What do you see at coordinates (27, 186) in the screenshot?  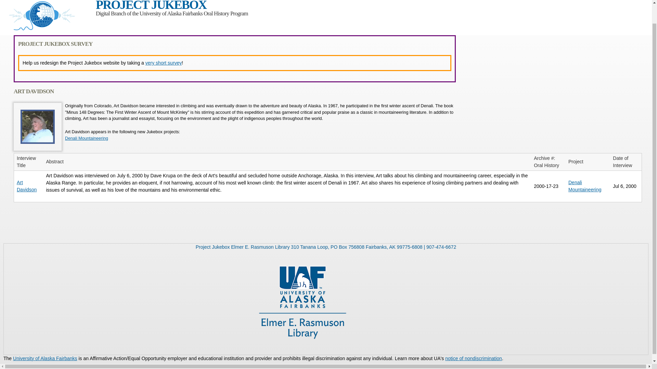 I see `Art Davidson` at bounding box center [27, 186].